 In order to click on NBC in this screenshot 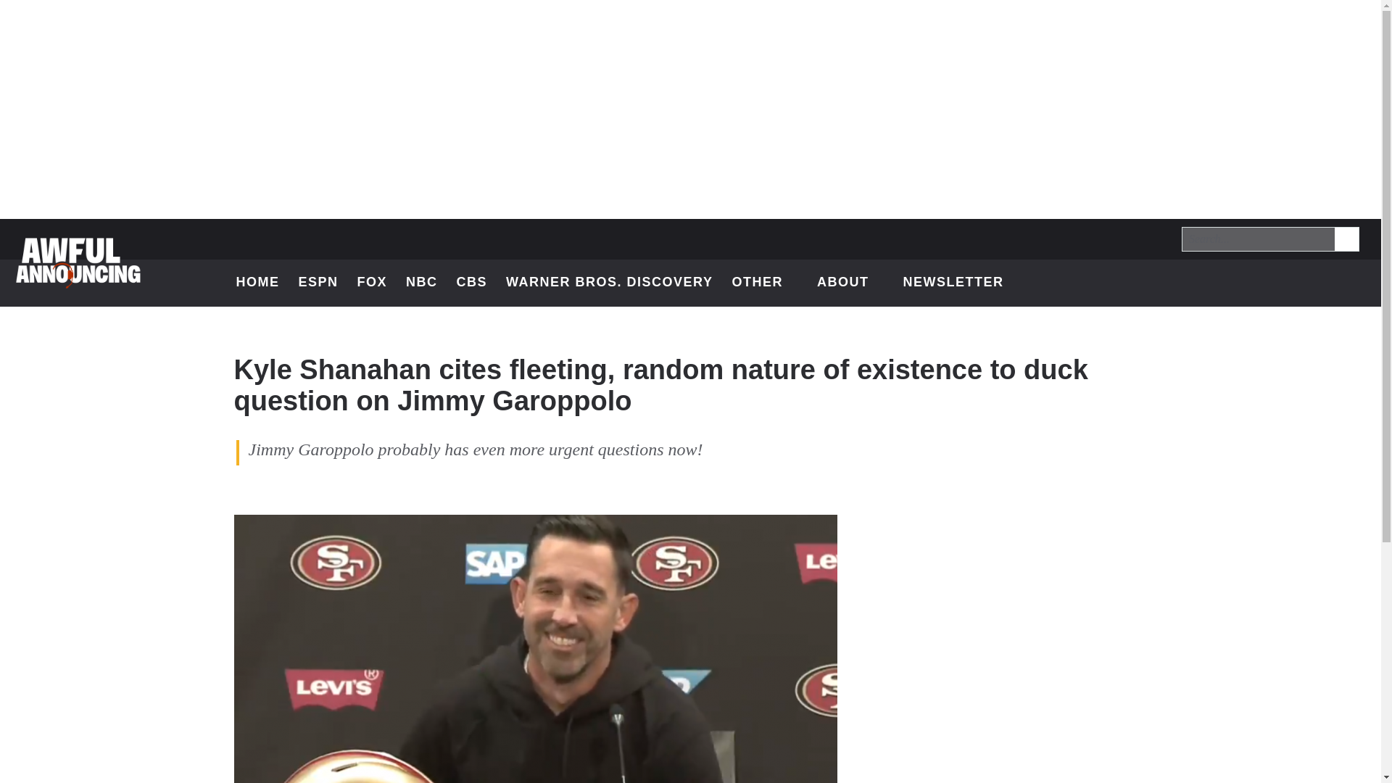, I will do `click(422, 283)`.